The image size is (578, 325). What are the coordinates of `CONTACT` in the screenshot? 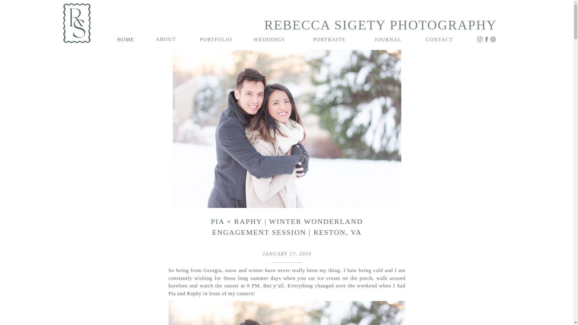 It's located at (440, 39).